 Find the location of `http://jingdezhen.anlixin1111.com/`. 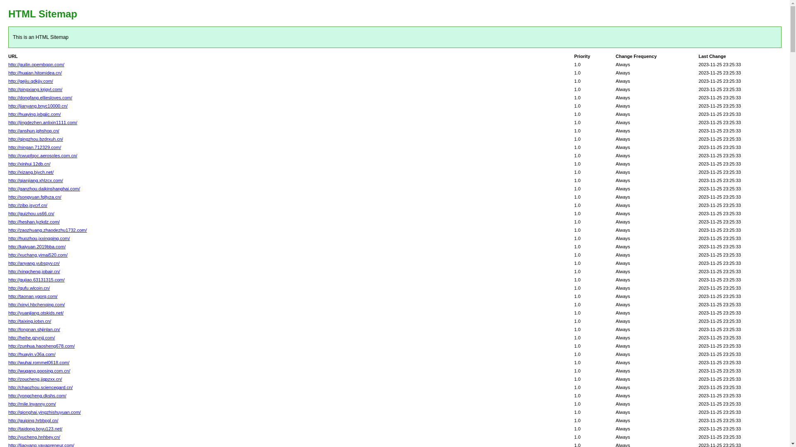

http://jingdezhen.anlixin1111.com/ is located at coordinates (43, 123).